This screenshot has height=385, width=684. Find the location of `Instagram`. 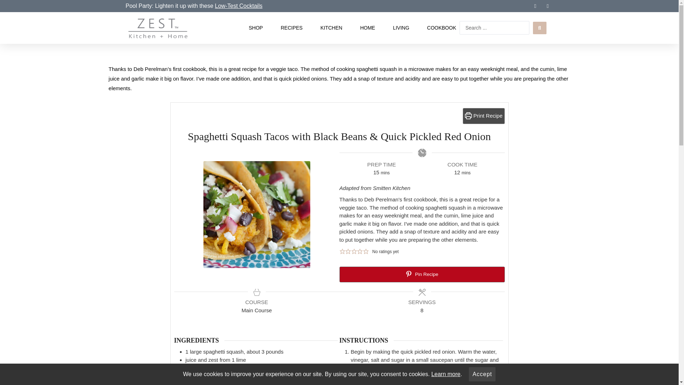

Instagram is located at coordinates (547, 6).